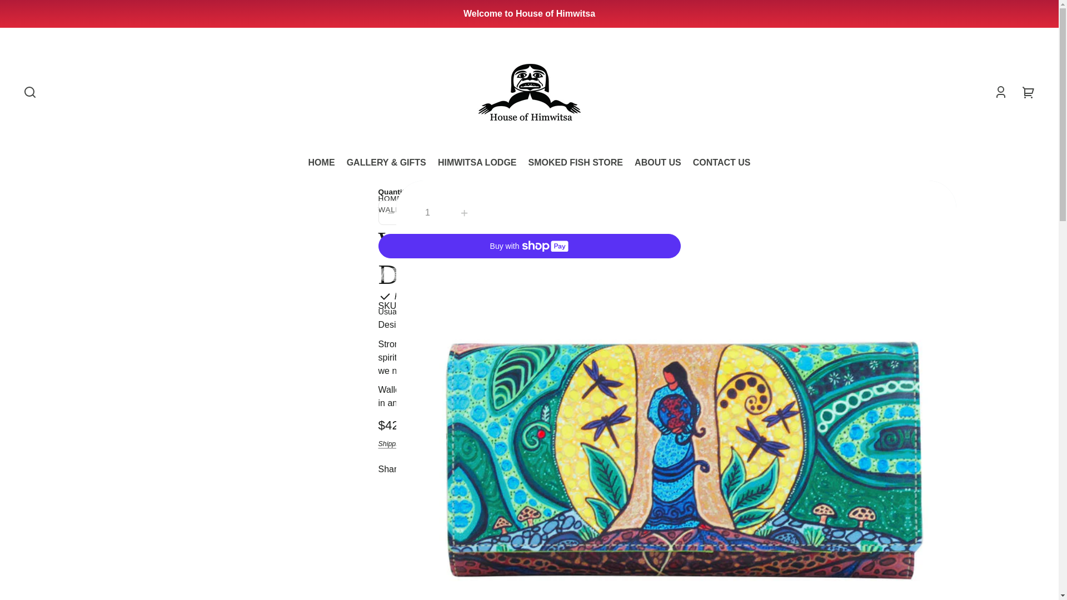  I want to click on WALLET STRONG LEAH DORION EARTH WOMAN, so click(473, 211).